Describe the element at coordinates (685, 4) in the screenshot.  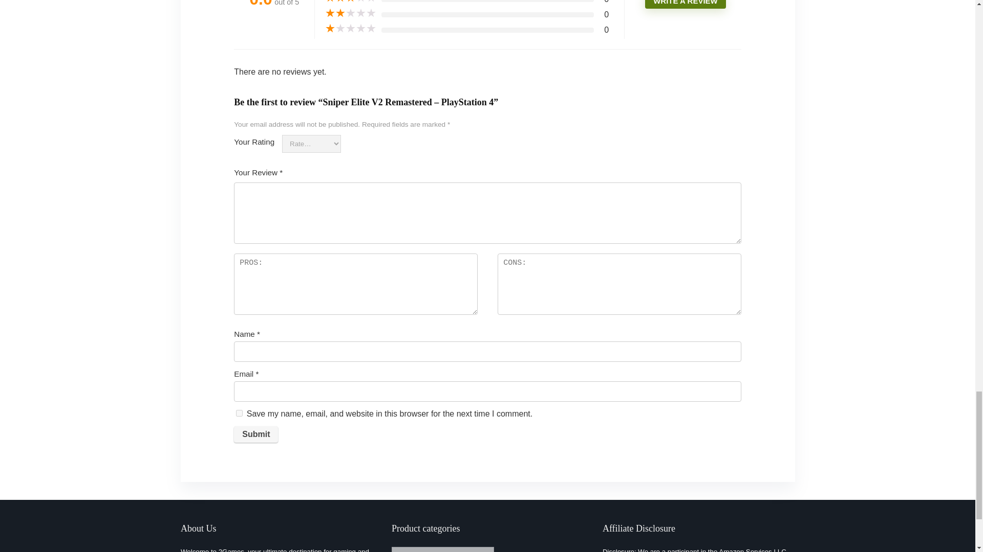
I see `WRITE A REVIEW` at that location.